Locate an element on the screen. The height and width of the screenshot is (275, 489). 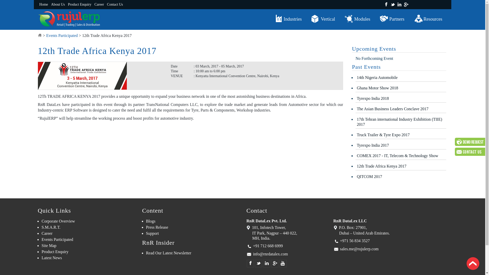
Home is located at coordinates (43, 5).